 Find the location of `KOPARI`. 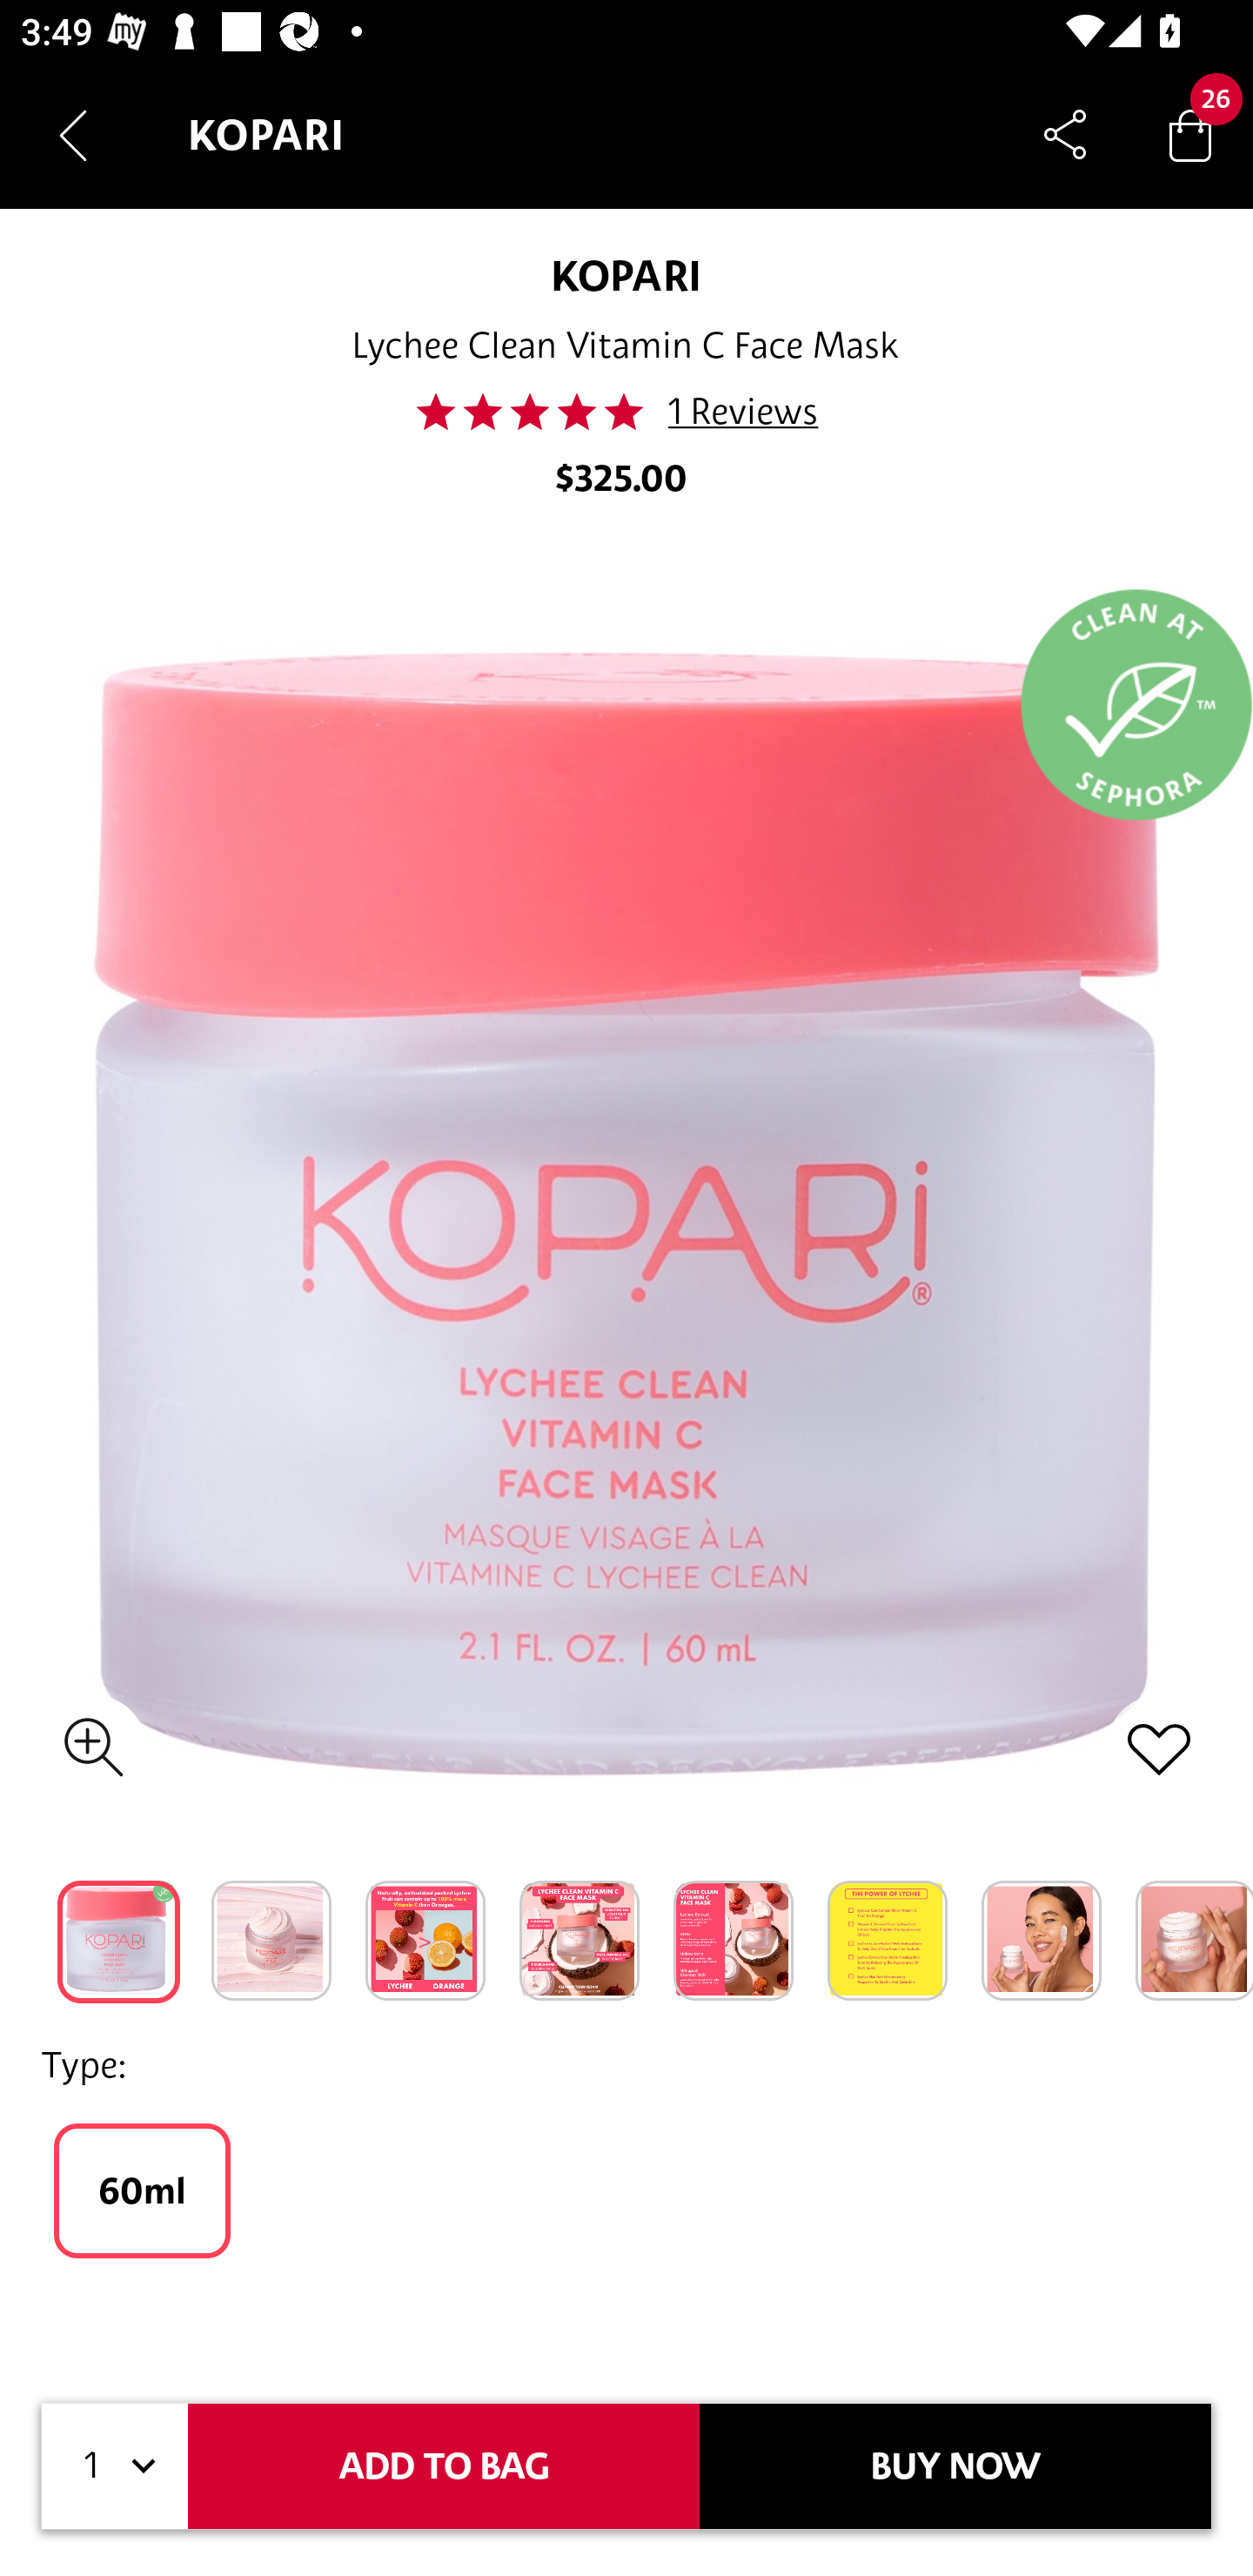

KOPARI is located at coordinates (626, 275).